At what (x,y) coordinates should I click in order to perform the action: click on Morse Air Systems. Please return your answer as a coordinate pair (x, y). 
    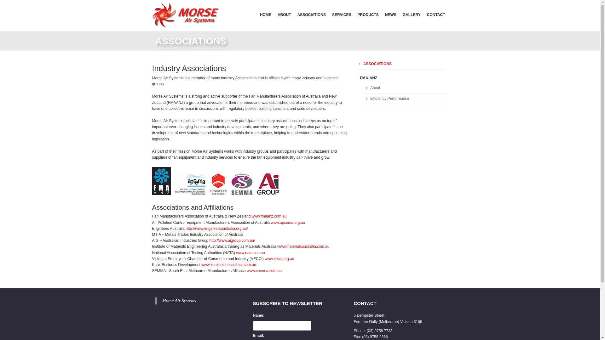
    Looking at the image, I should click on (179, 301).